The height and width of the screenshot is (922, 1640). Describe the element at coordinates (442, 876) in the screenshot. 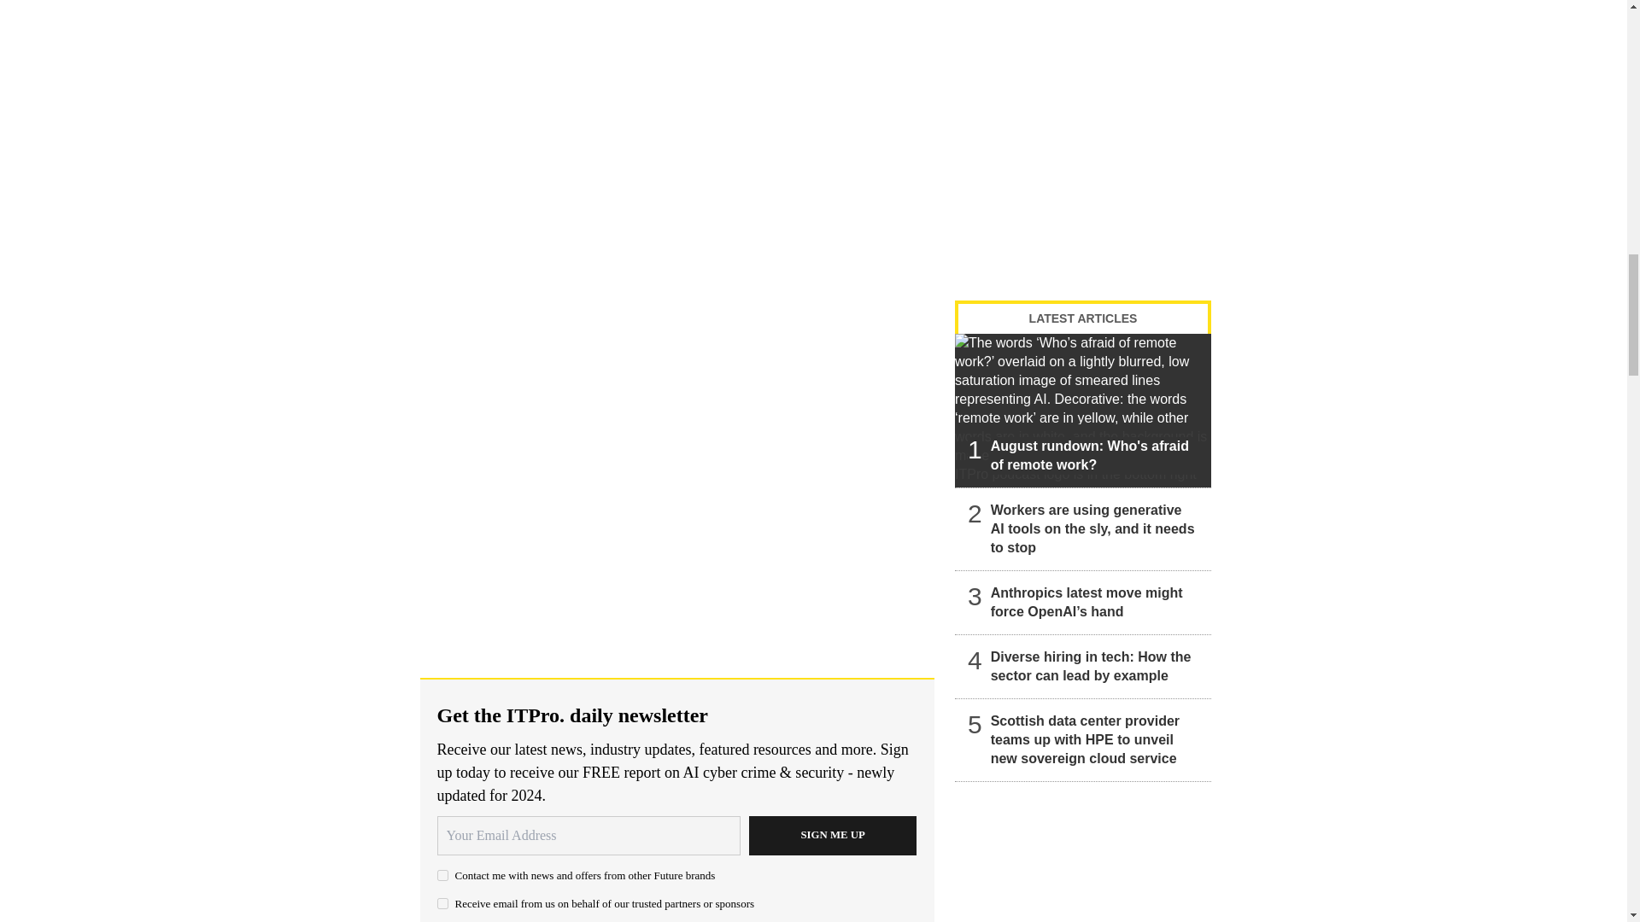

I see `on` at that location.